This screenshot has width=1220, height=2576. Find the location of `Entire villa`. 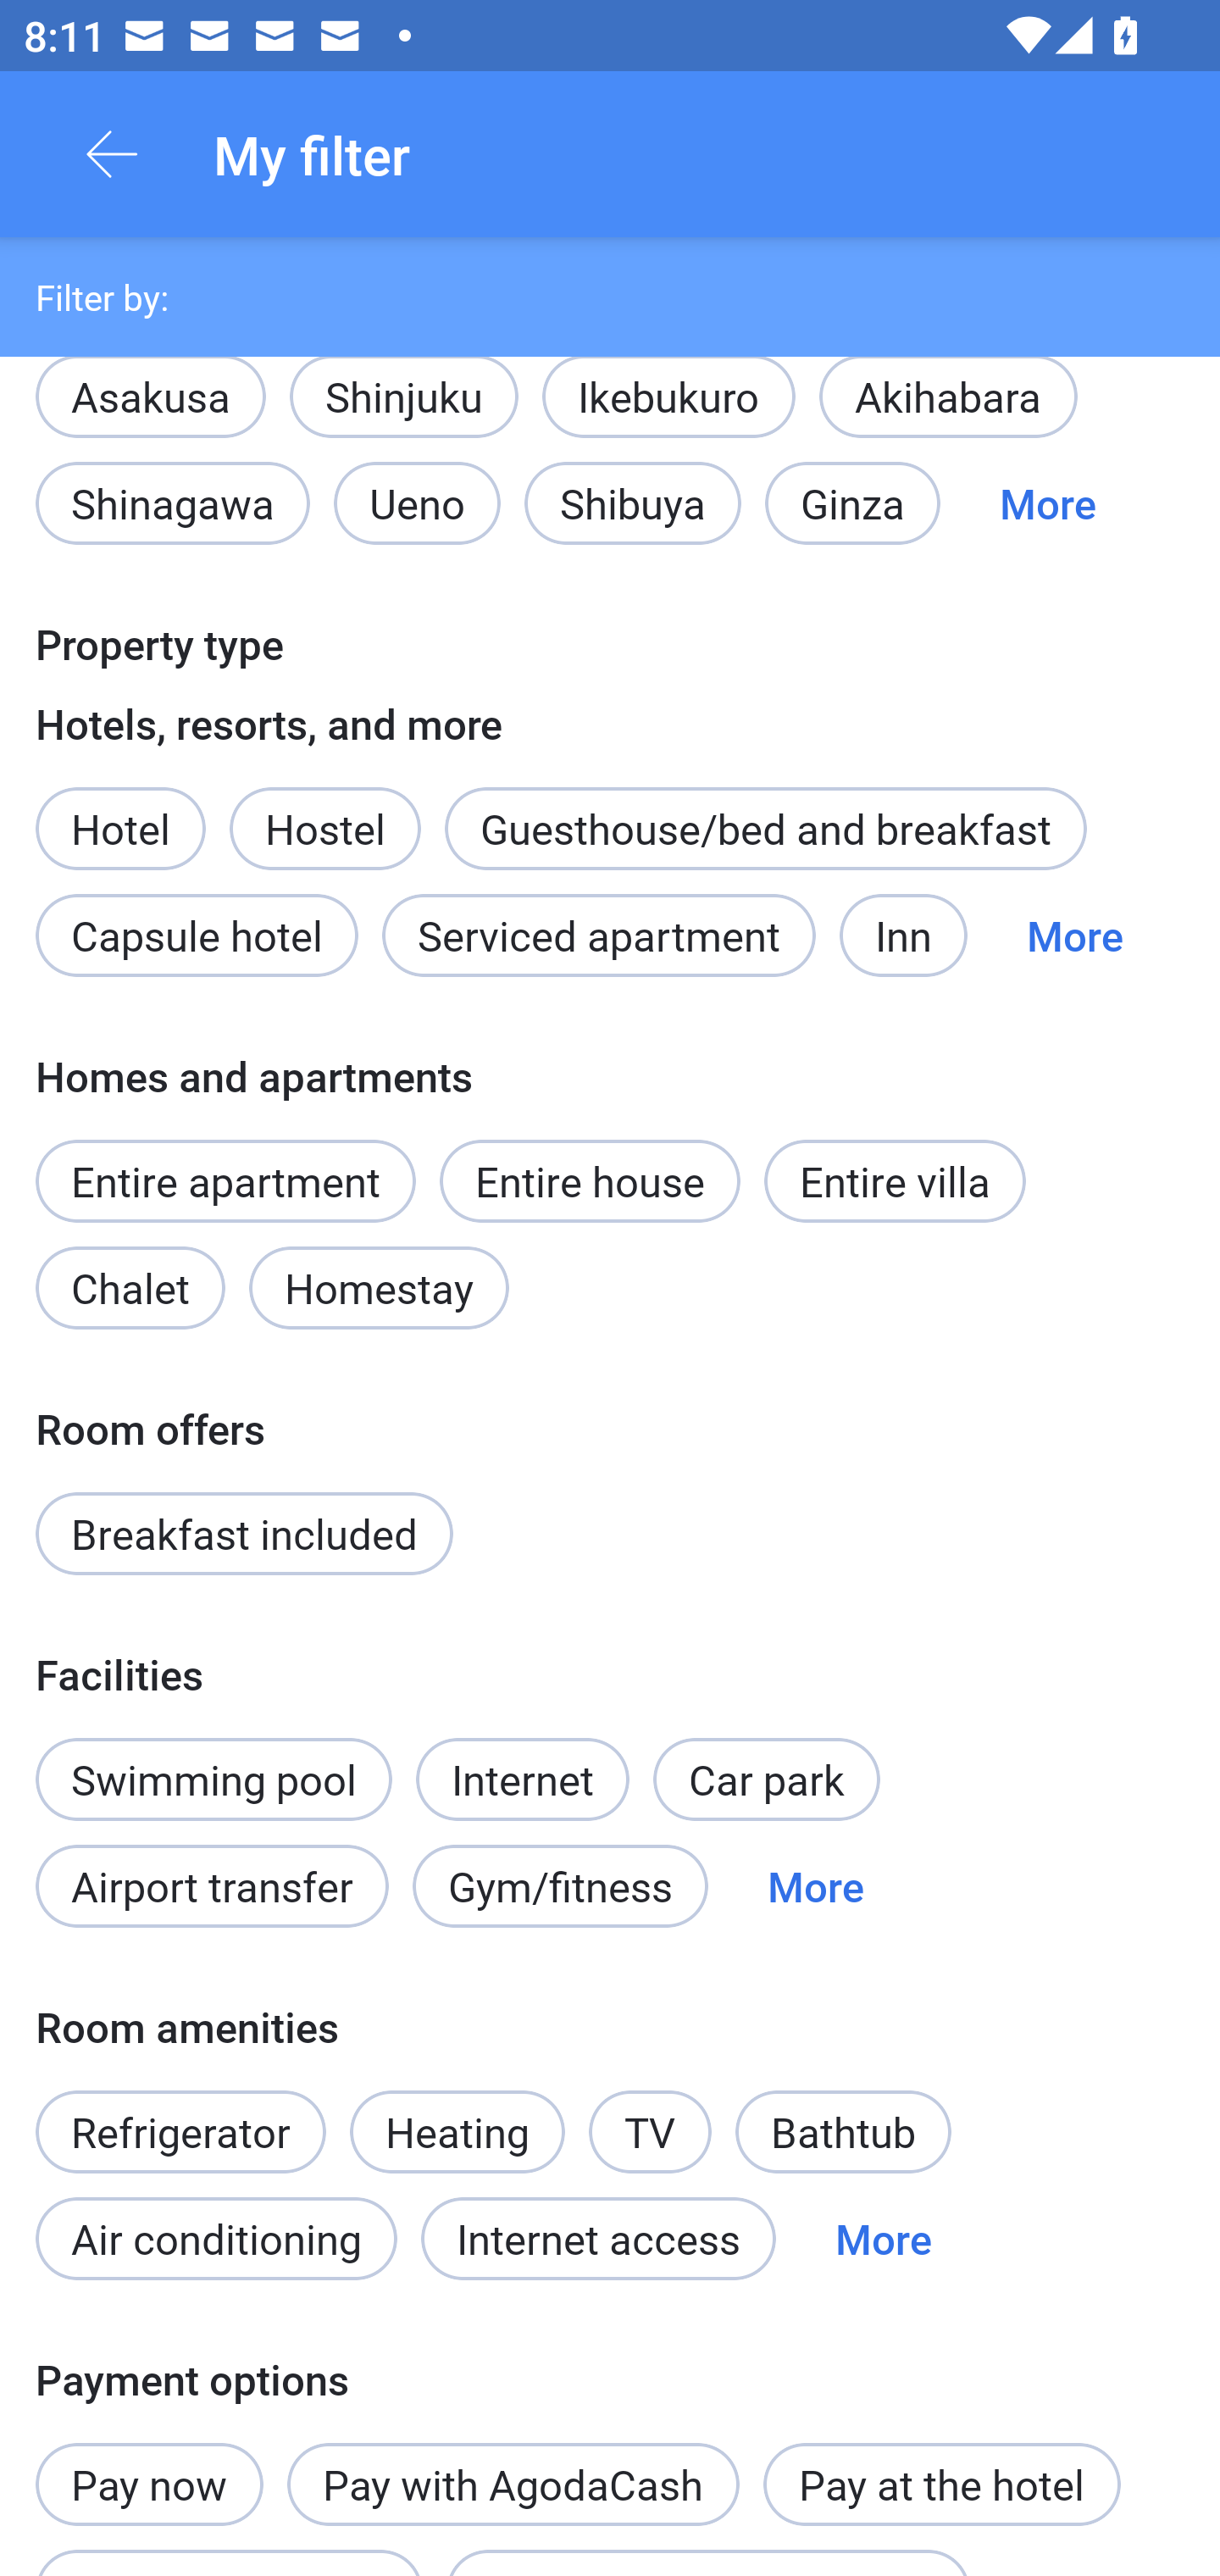

Entire villa is located at coordinates (895, 1181).